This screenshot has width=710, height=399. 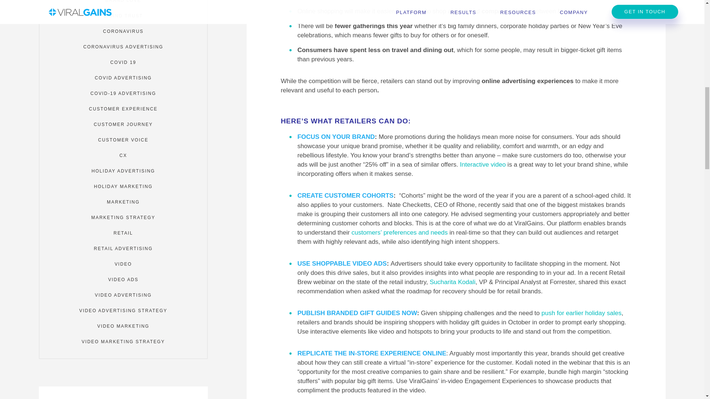 What do you see at coordinates (453, 282) in the screenshot?
I see `Sucharita Kodali` at bounding box center [453, 282].